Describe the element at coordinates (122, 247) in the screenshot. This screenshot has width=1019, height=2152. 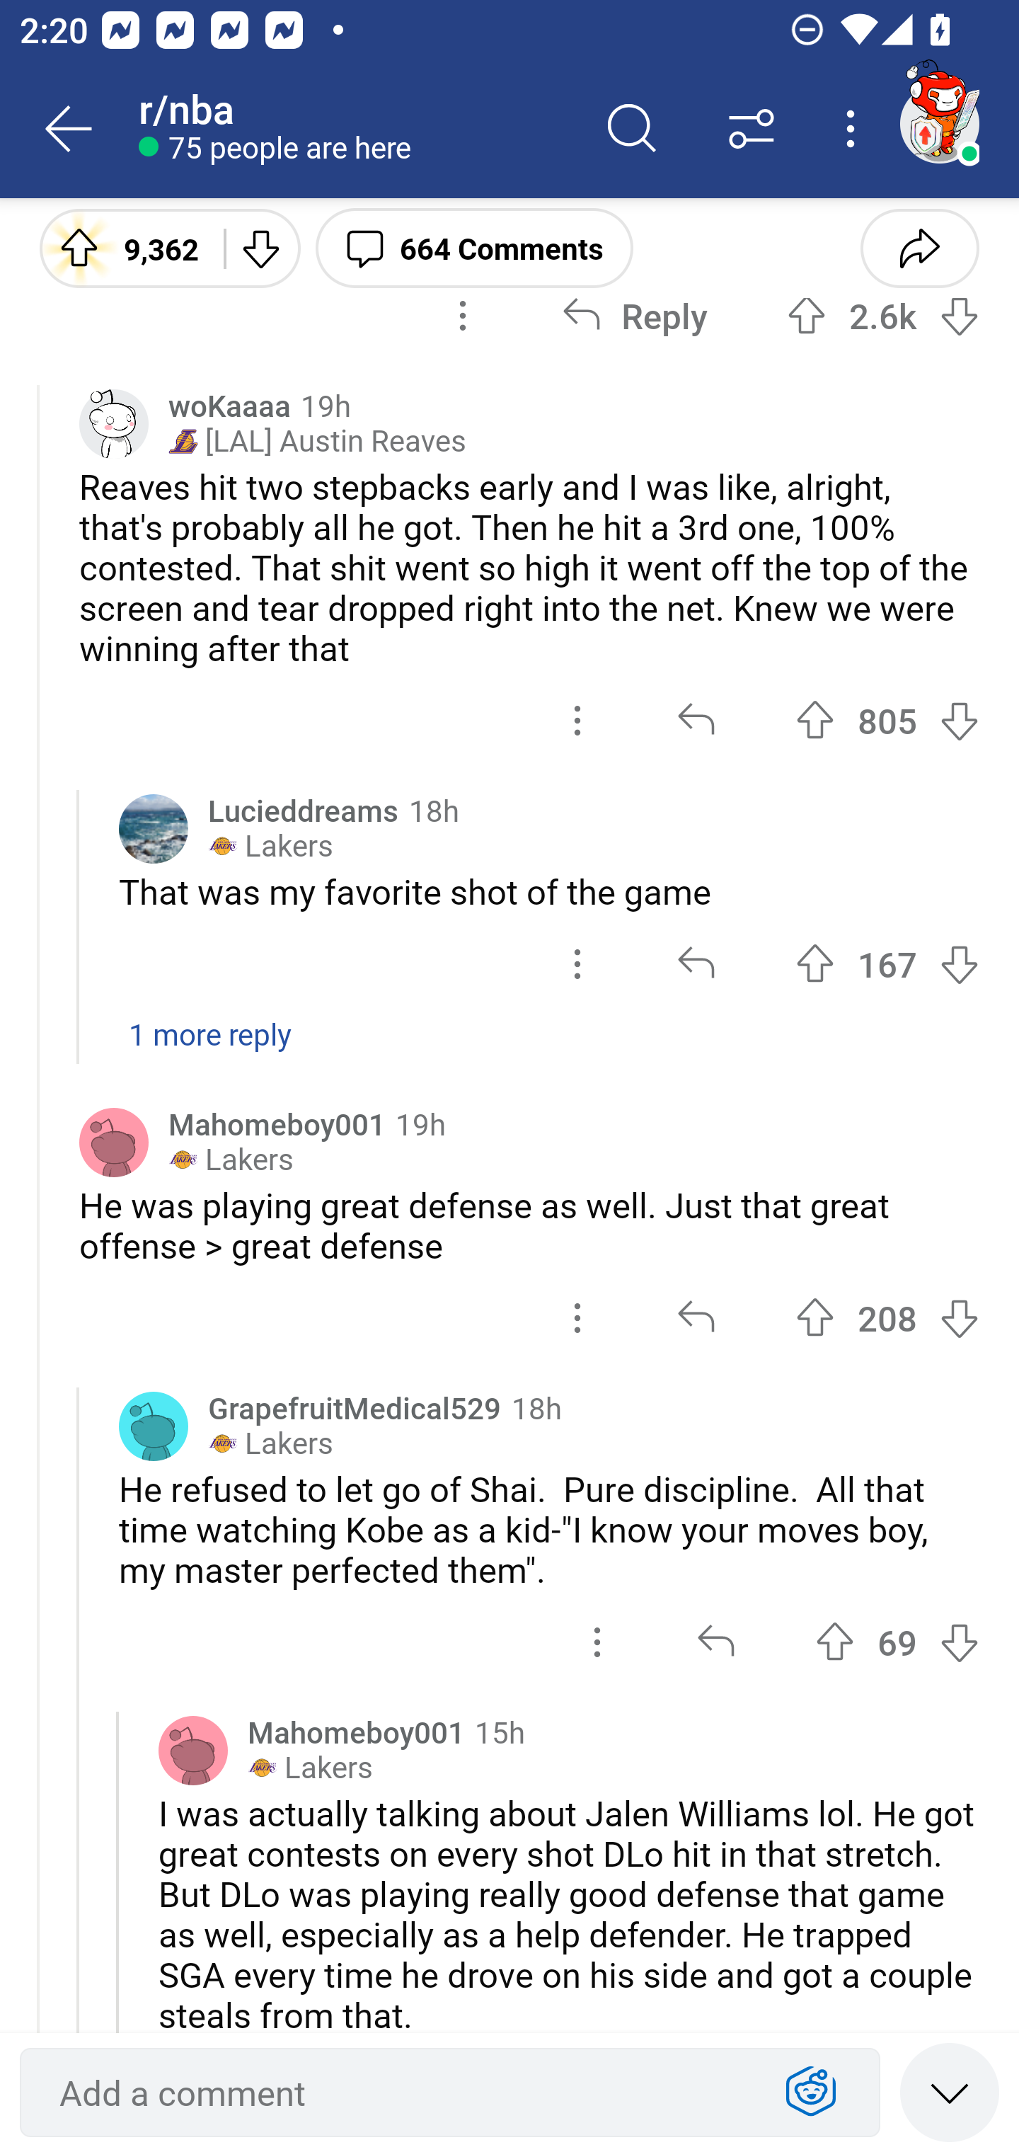
I see `Upvote 9,362` at that location.